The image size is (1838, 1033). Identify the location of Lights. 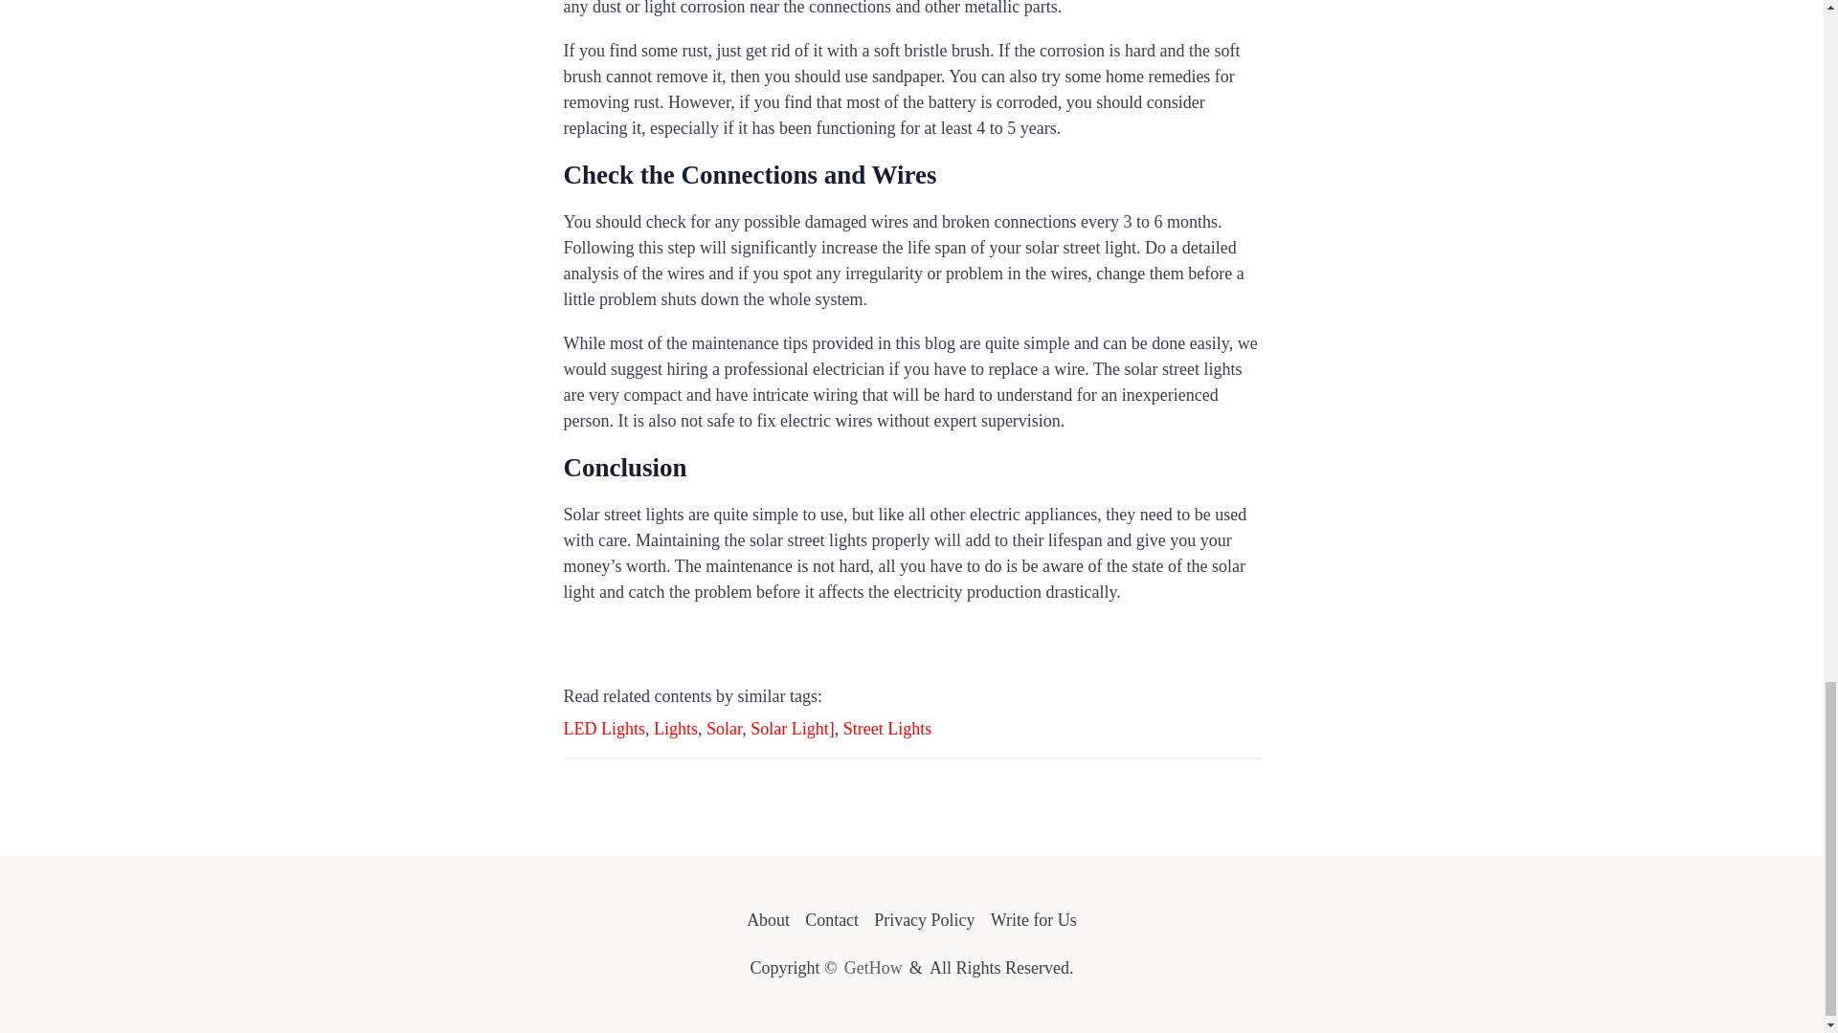
(676, 729).